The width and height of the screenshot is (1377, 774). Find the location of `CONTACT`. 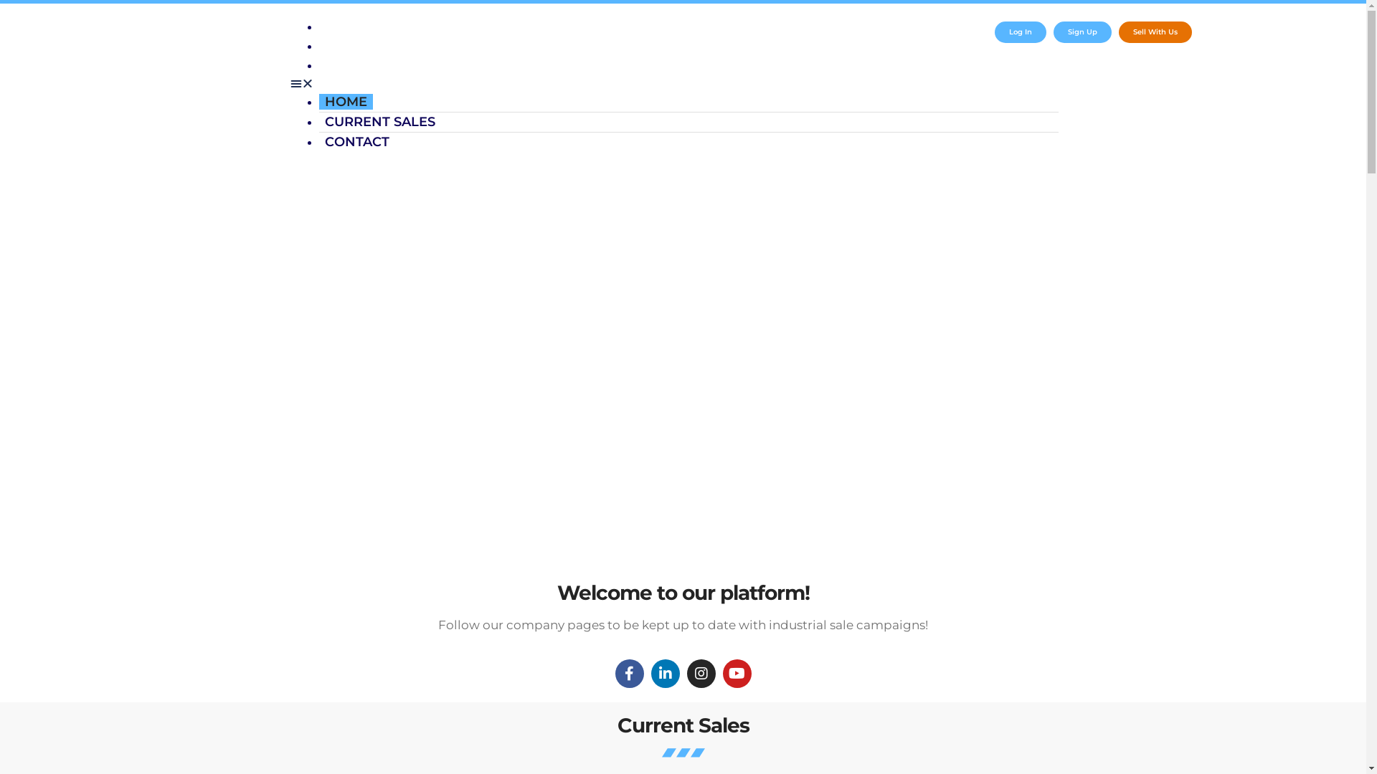

CONTACT is located at coordinates (357, 142).